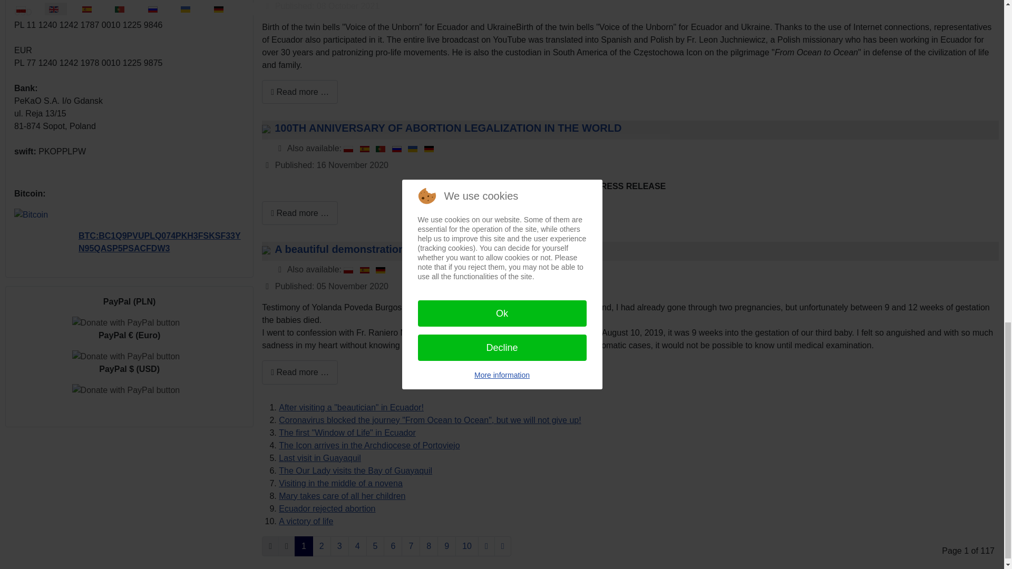  I want to click on PayPal - The safer, easier way to pay online!, so click(125, 322).